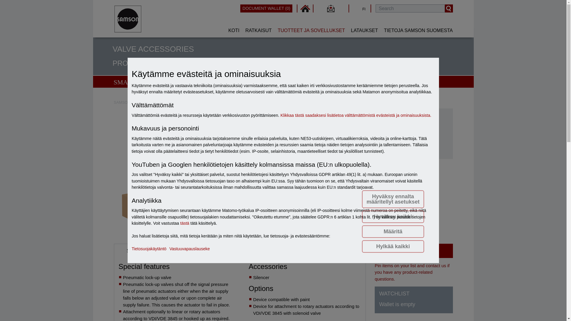 This screenshot has height=321, width=571. Describe the element at coordinates (311, 30) in the screenshot. I see `TUOTTEET JA SOVELLUKSET` at that location.